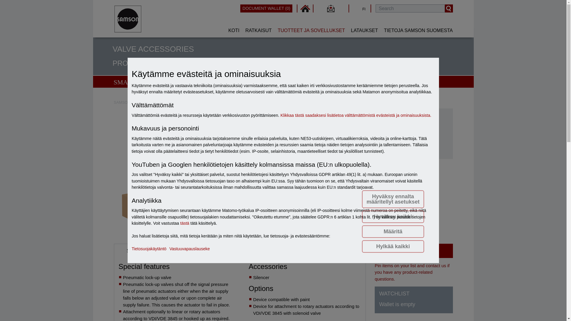 This screenshot has height=321, width=571. Describe the element at coordinates (311, 30) in the screenshot. I see `TUOTTEET JA SOVELLUKSET` at that location.